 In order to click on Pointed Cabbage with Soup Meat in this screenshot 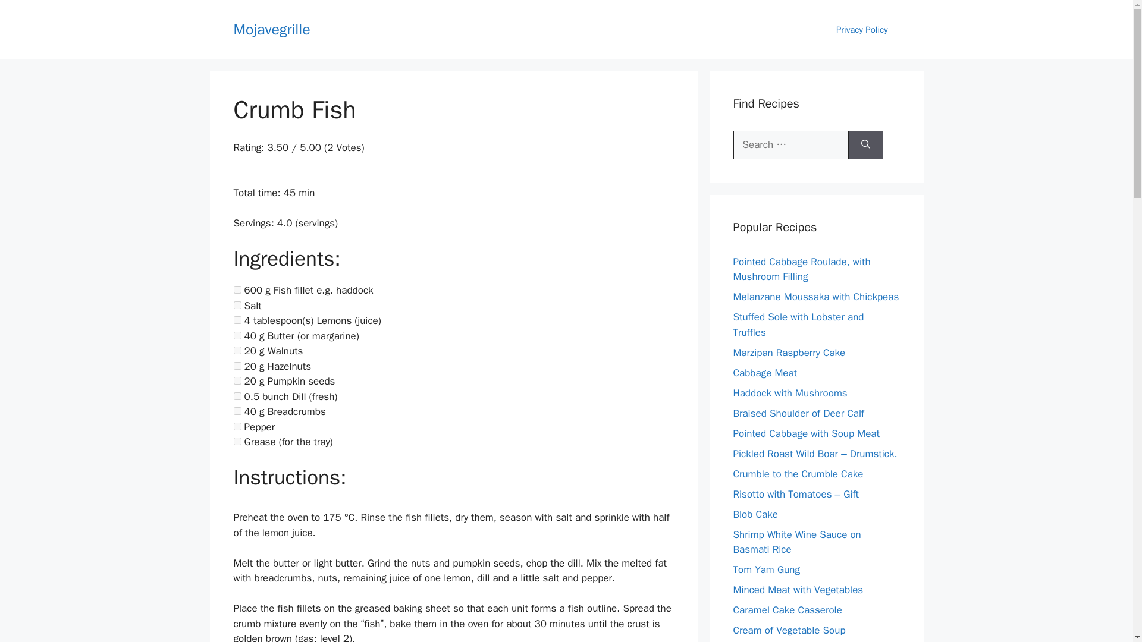, I will do `click(806, 433)`.